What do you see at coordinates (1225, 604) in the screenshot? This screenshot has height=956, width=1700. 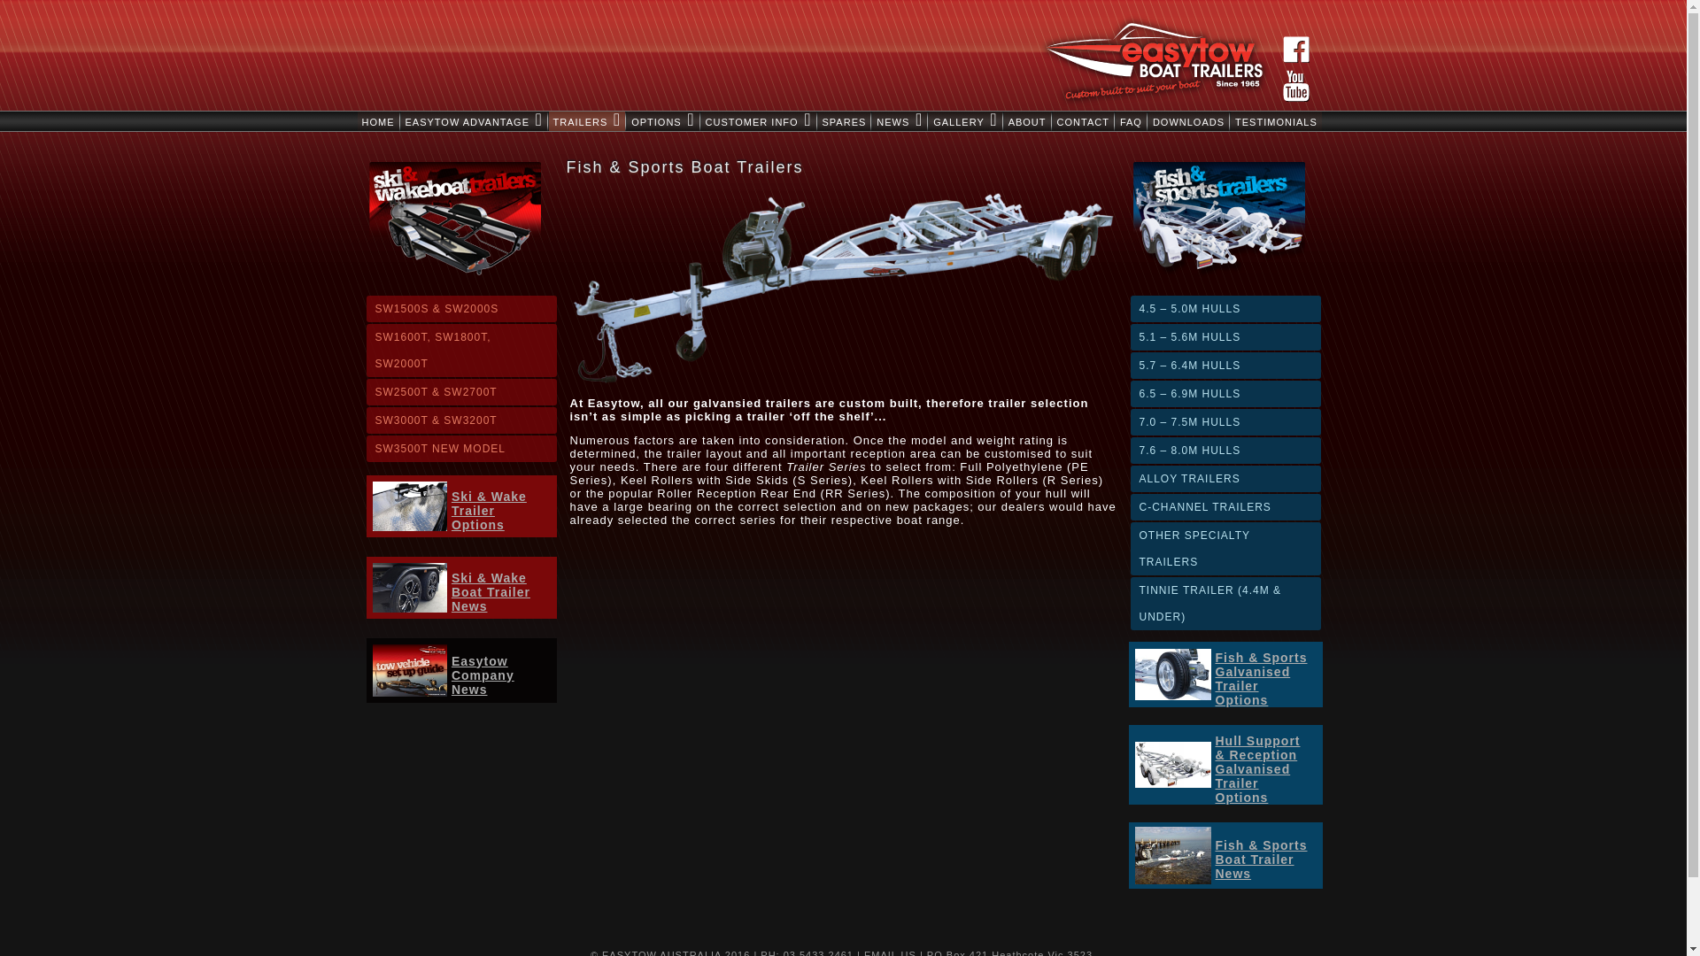 I see `TINNIE TRAILER (4.4M & UNDER)` at bounding box center [1225, 604].